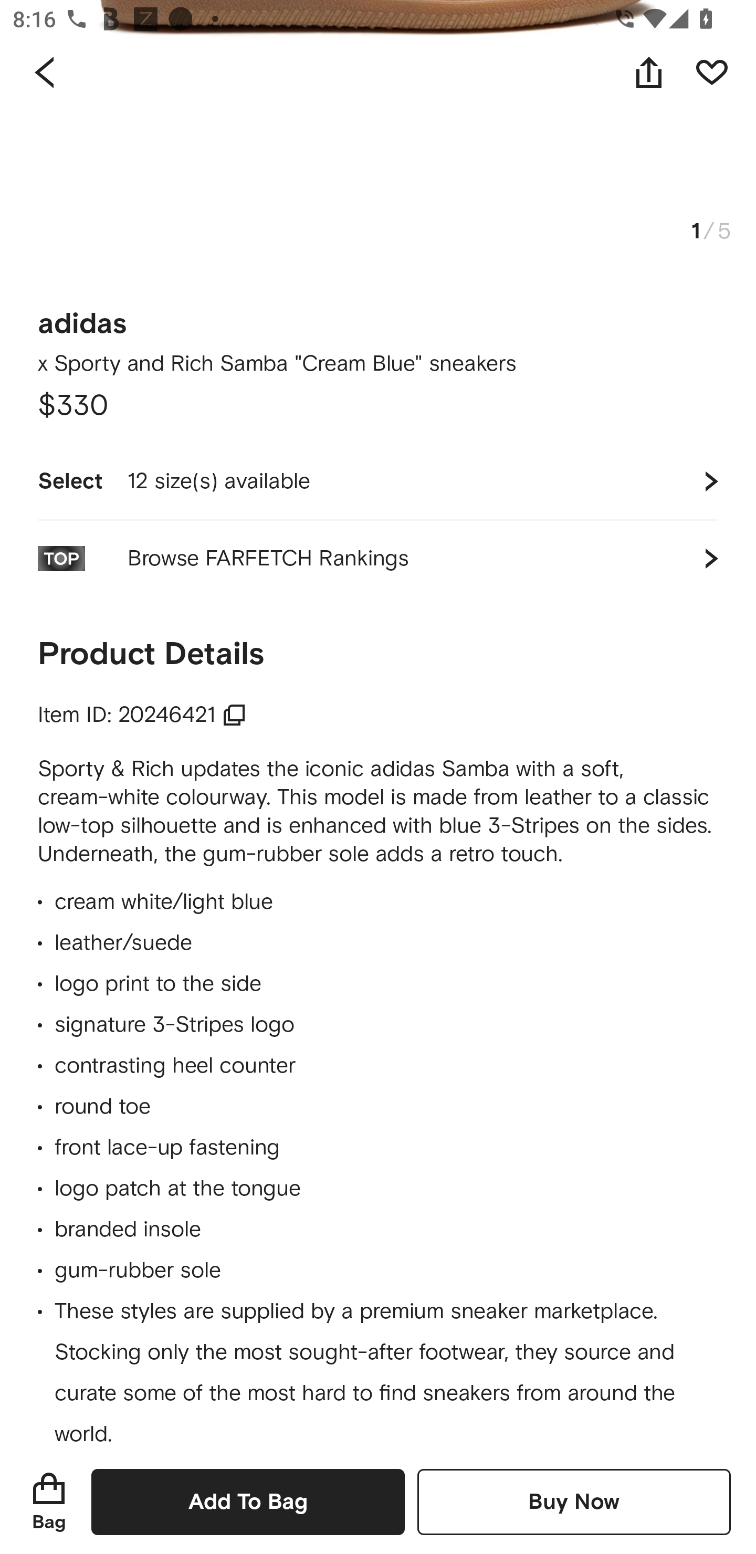 The height and width of the screenshot is (1554, 756). Describe the element at coordinates (49, 1501) in the screenshot. I see `Bag` at that location.